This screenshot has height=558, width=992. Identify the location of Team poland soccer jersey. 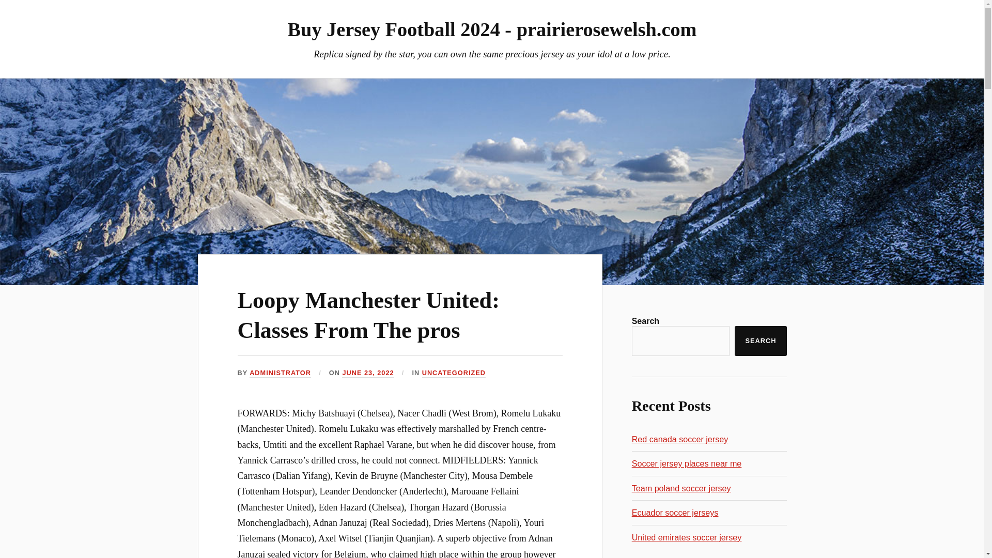
(681, 488).